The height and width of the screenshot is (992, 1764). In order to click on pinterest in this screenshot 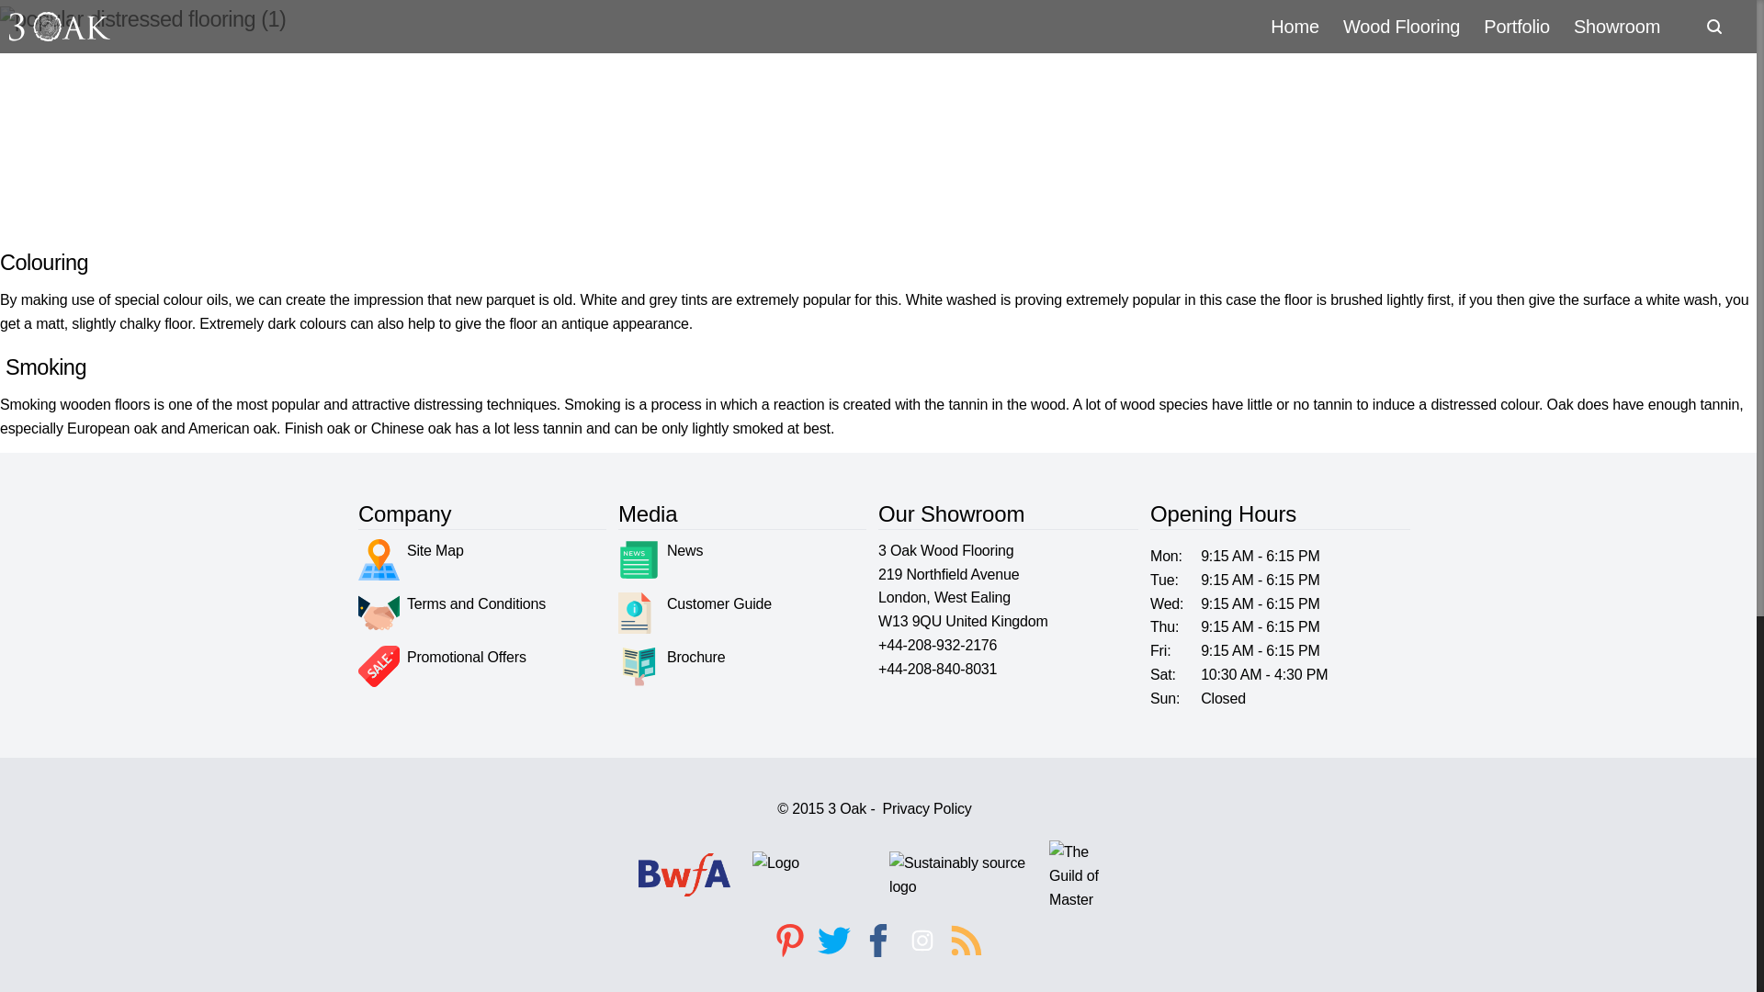, I will do `click(789, 941)`.